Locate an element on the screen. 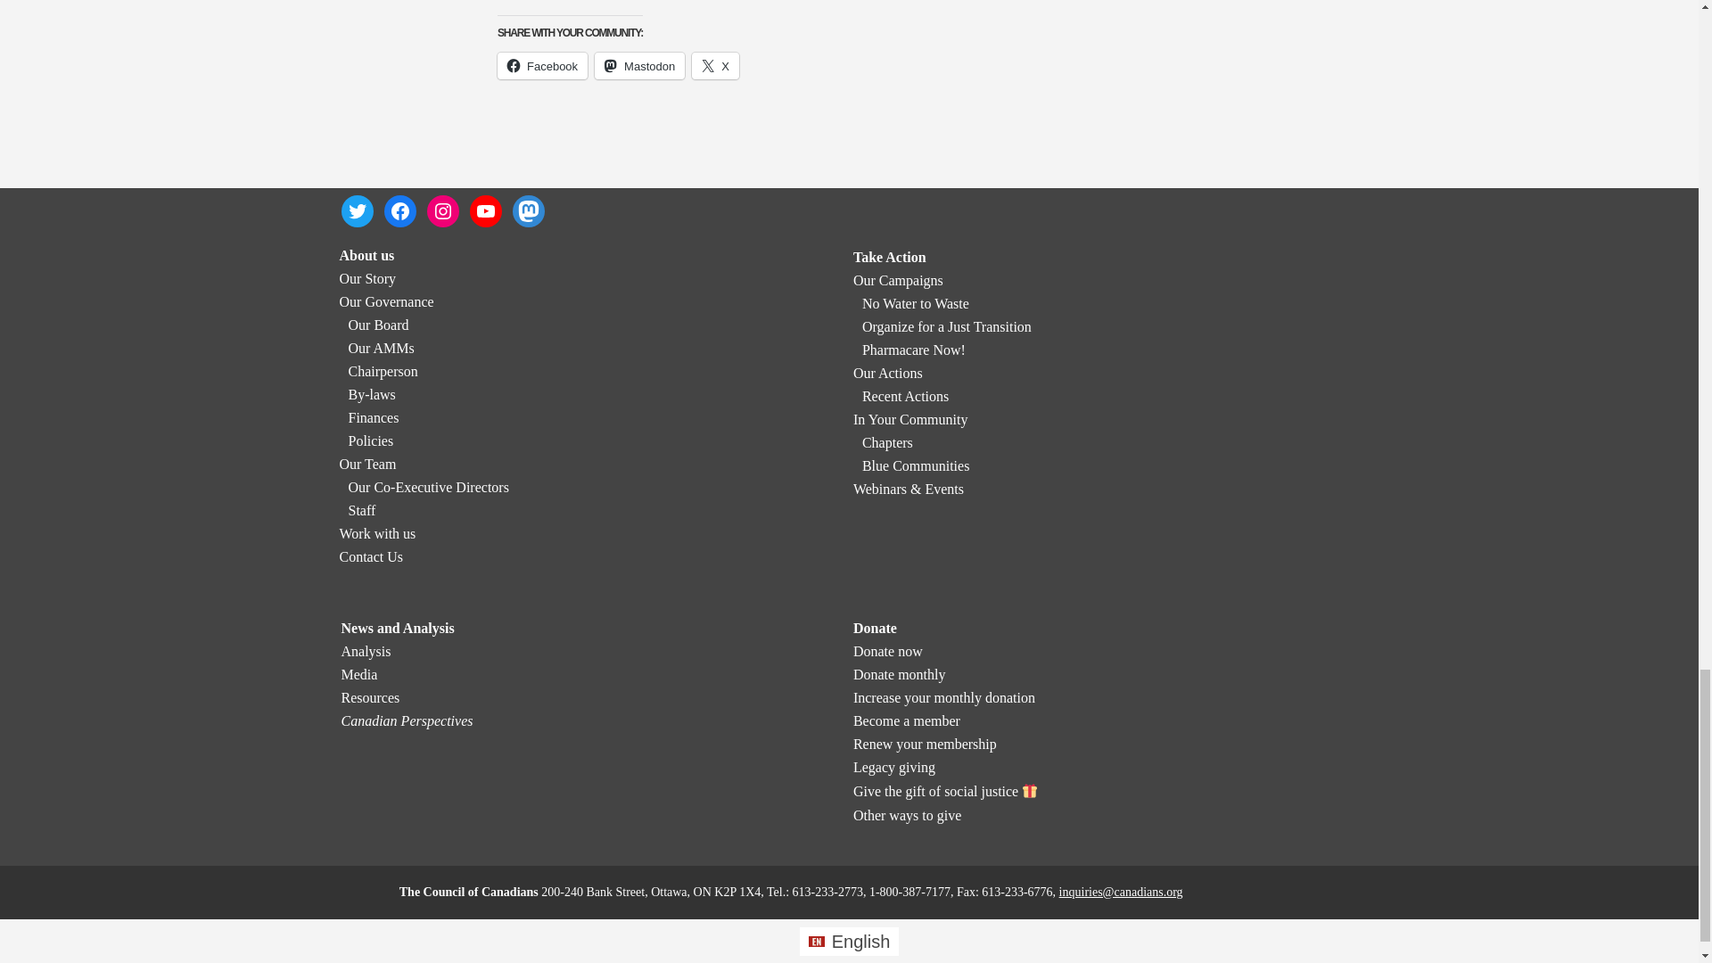 This screenshot has width=1712, height=963. Click to share on X is located at coordinates (715, 66).